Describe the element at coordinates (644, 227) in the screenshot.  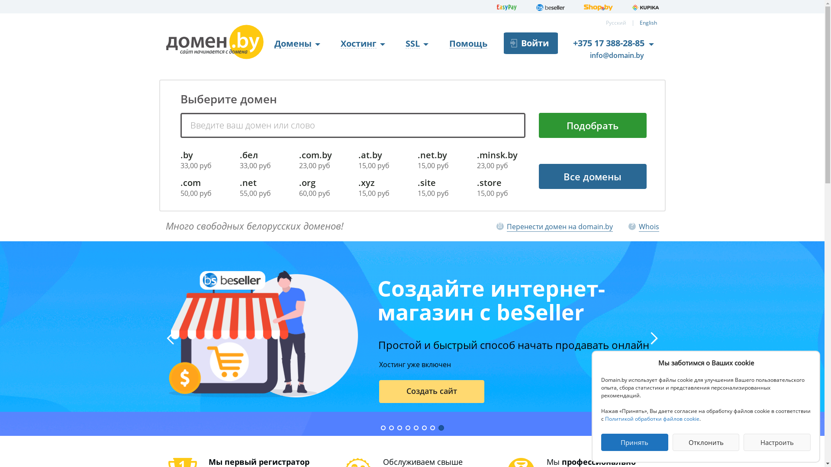
I see `?Whois` at that location.